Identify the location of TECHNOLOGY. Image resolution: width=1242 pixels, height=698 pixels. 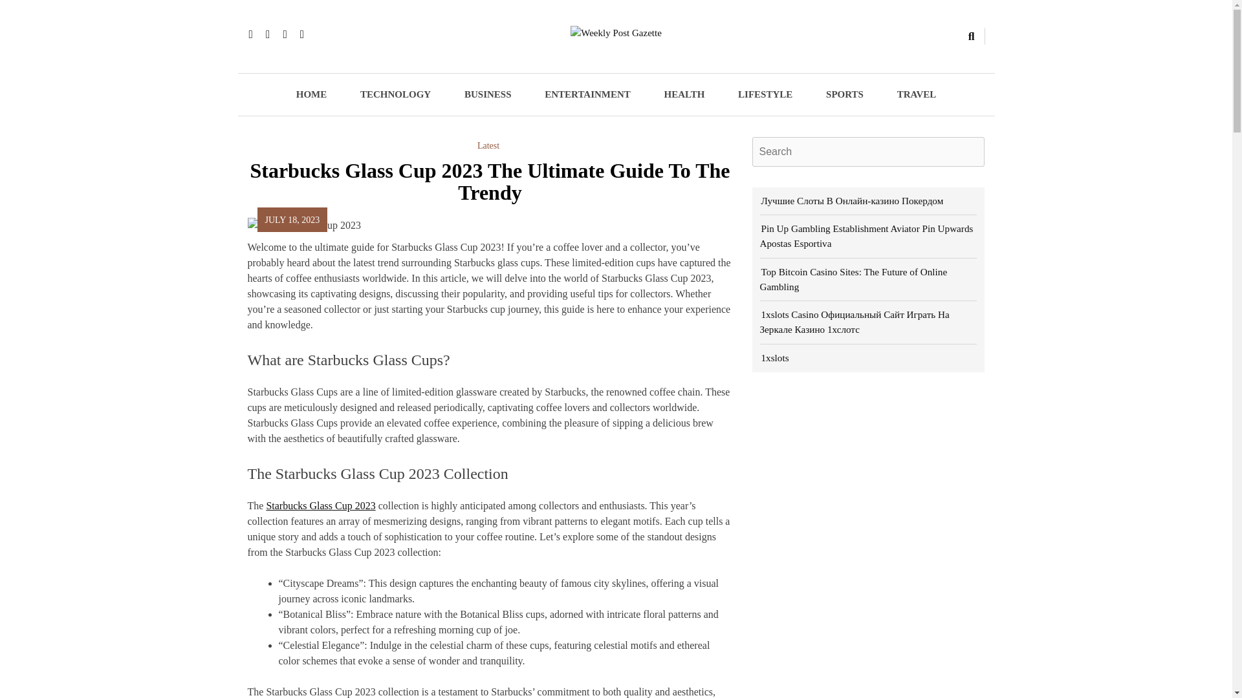
(395, 94).